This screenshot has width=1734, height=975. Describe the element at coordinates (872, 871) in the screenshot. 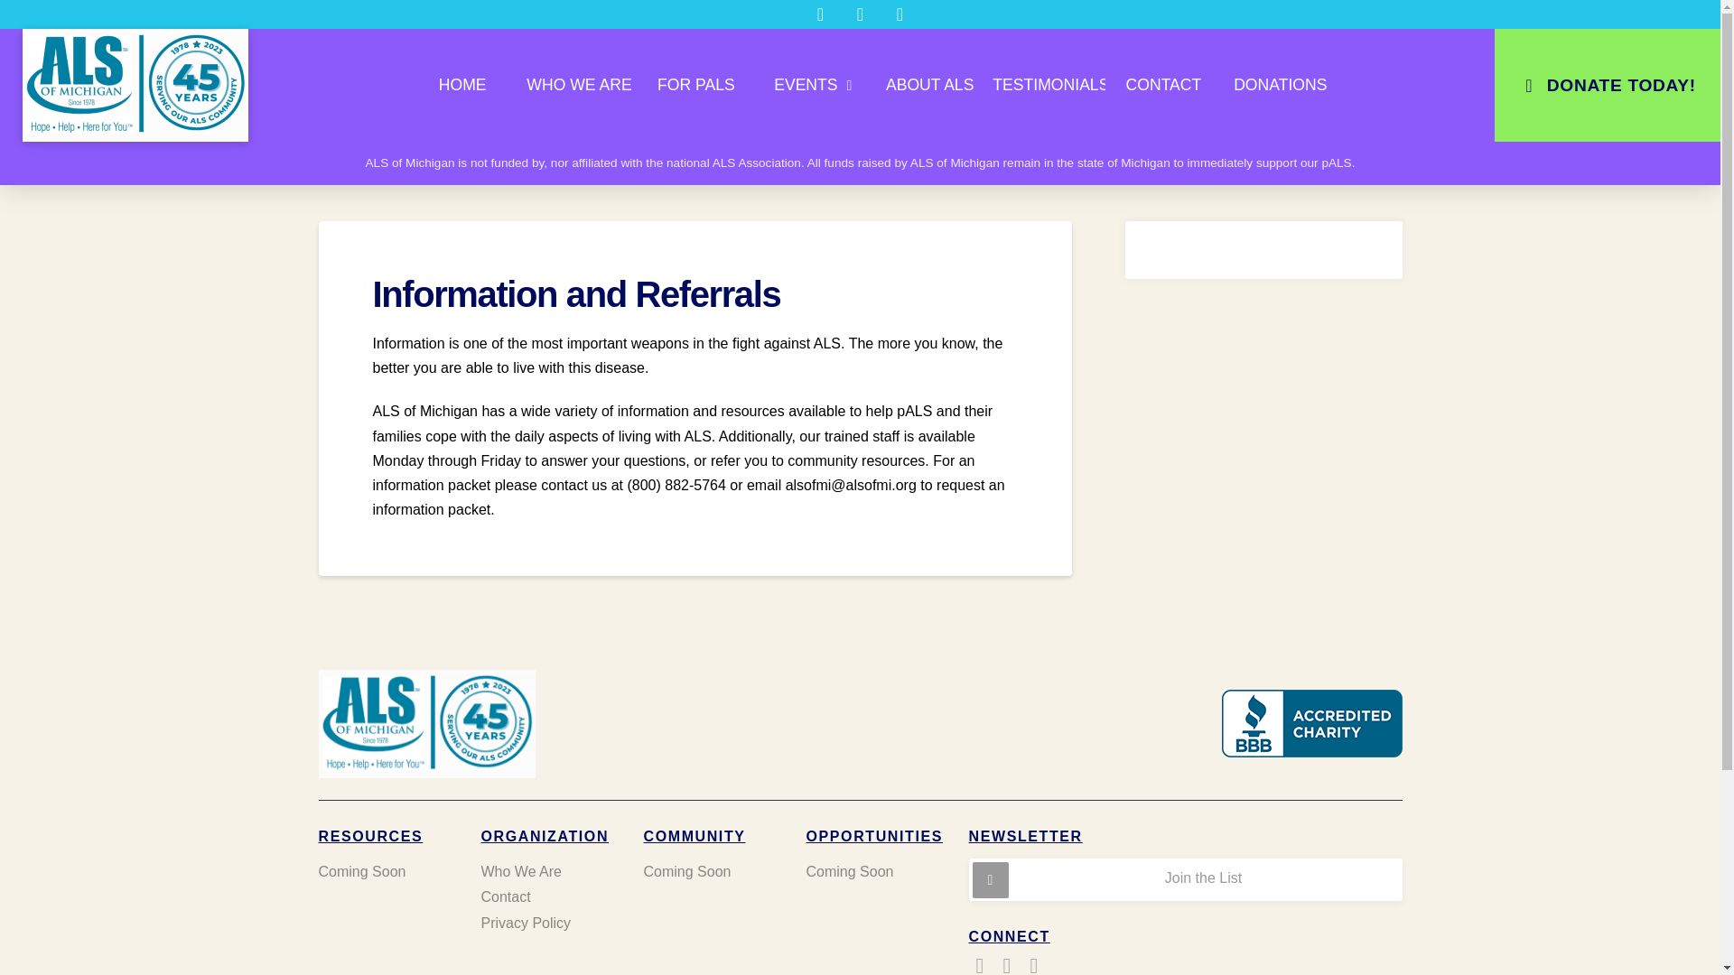

I see `Coming Soon` at that location.